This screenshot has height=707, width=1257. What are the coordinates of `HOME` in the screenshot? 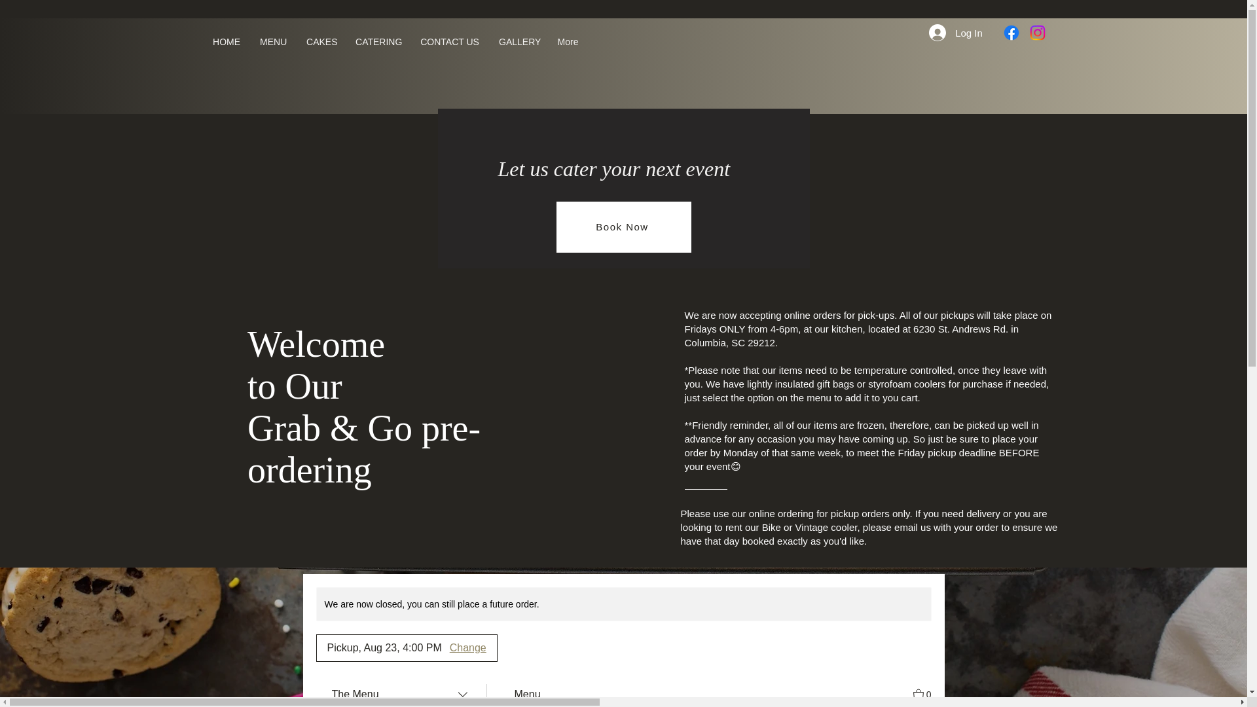 It's located at (227, 42).